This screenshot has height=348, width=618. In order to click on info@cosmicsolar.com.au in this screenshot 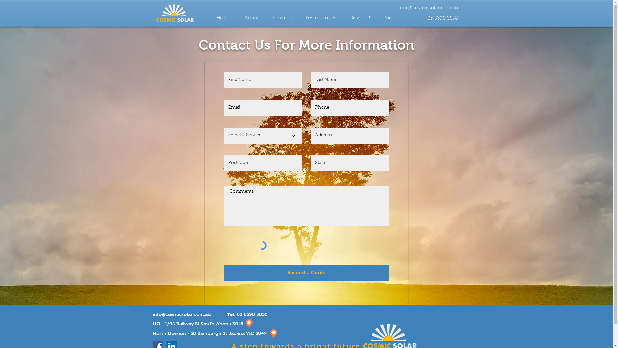, I will do `click(182, 314)`.